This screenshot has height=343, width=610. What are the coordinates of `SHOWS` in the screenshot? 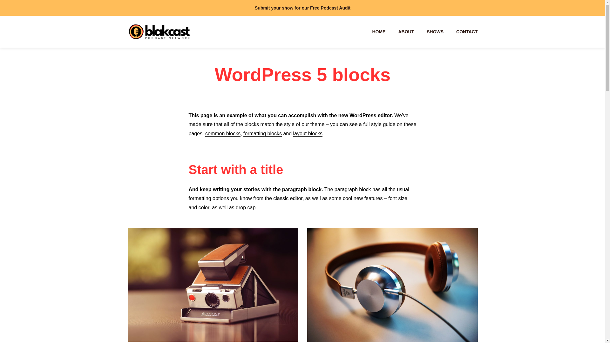 It's located at (435, 32).